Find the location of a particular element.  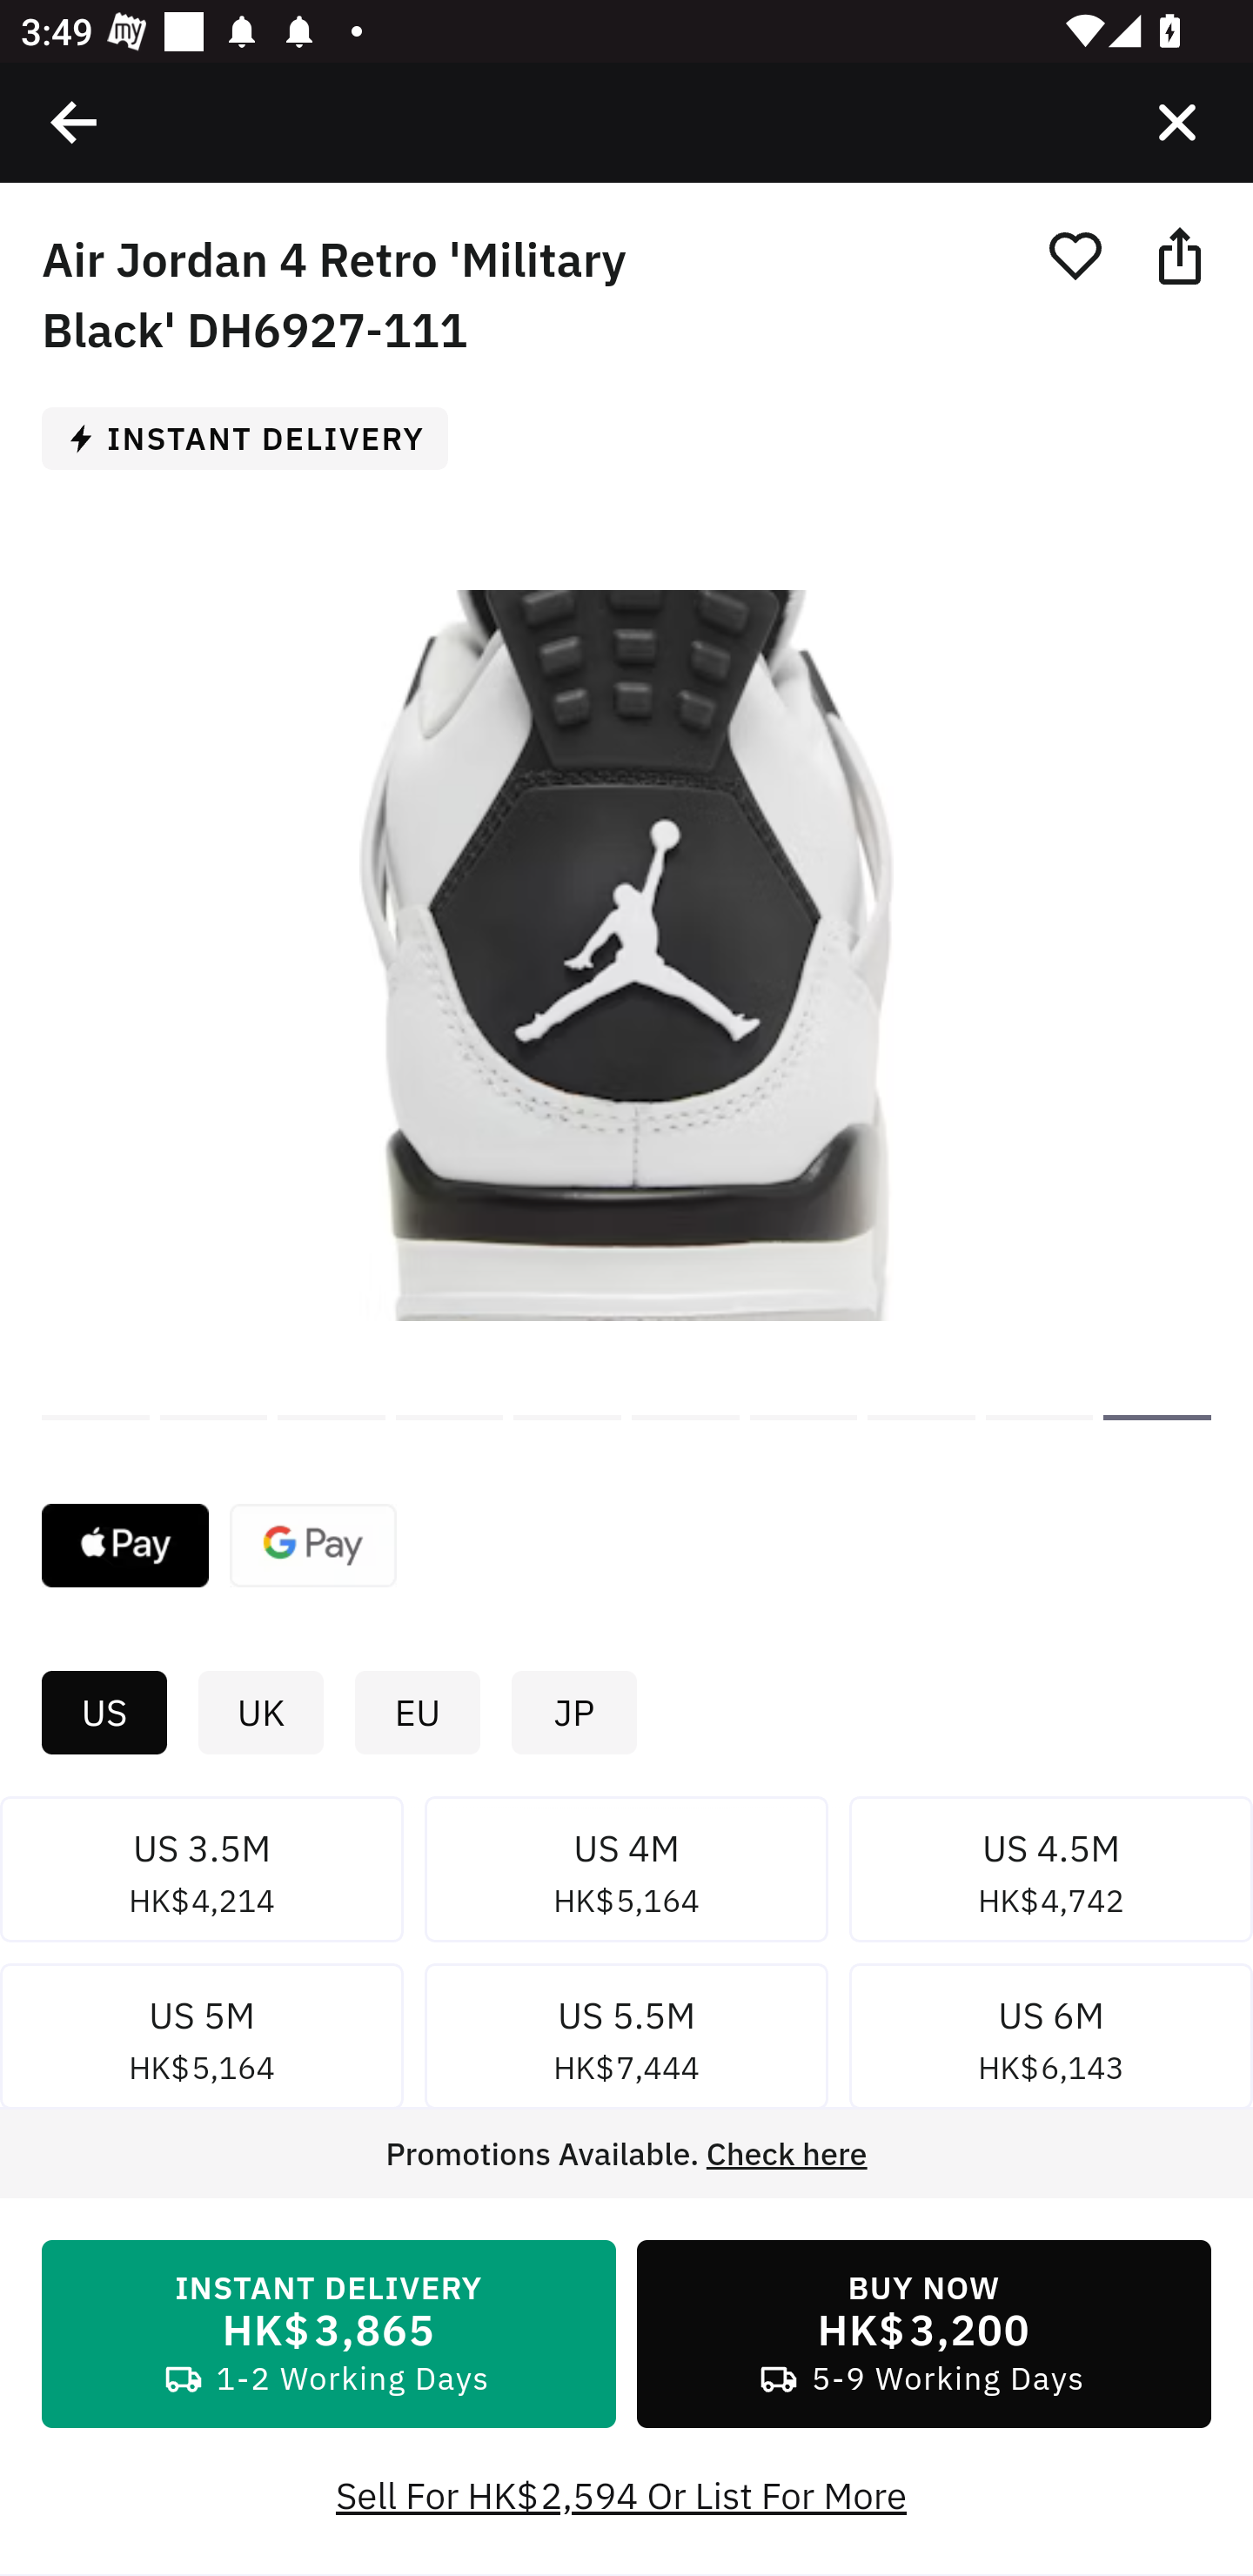

INSTANT DELIVERY HK$ 3,865 1-2 Working Days is located at coordinates (329, 2335).